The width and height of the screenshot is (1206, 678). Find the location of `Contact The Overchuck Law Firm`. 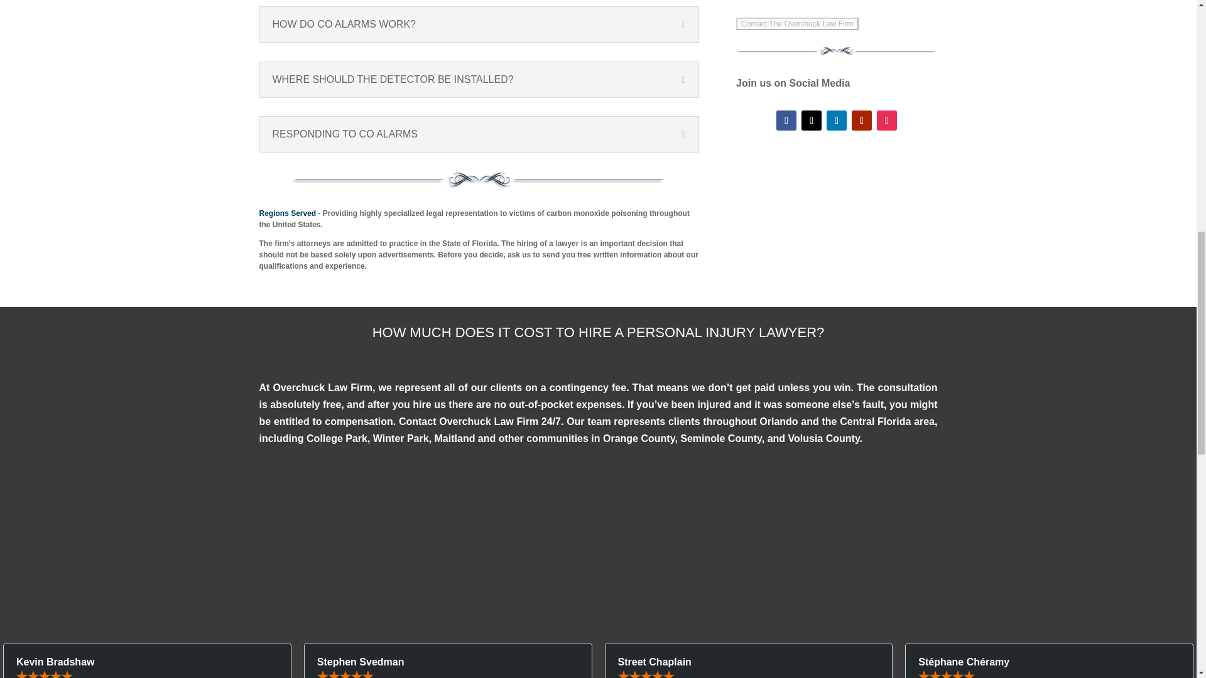

Contact The Overchuck Law Firm is located at coordinates (797, 24).